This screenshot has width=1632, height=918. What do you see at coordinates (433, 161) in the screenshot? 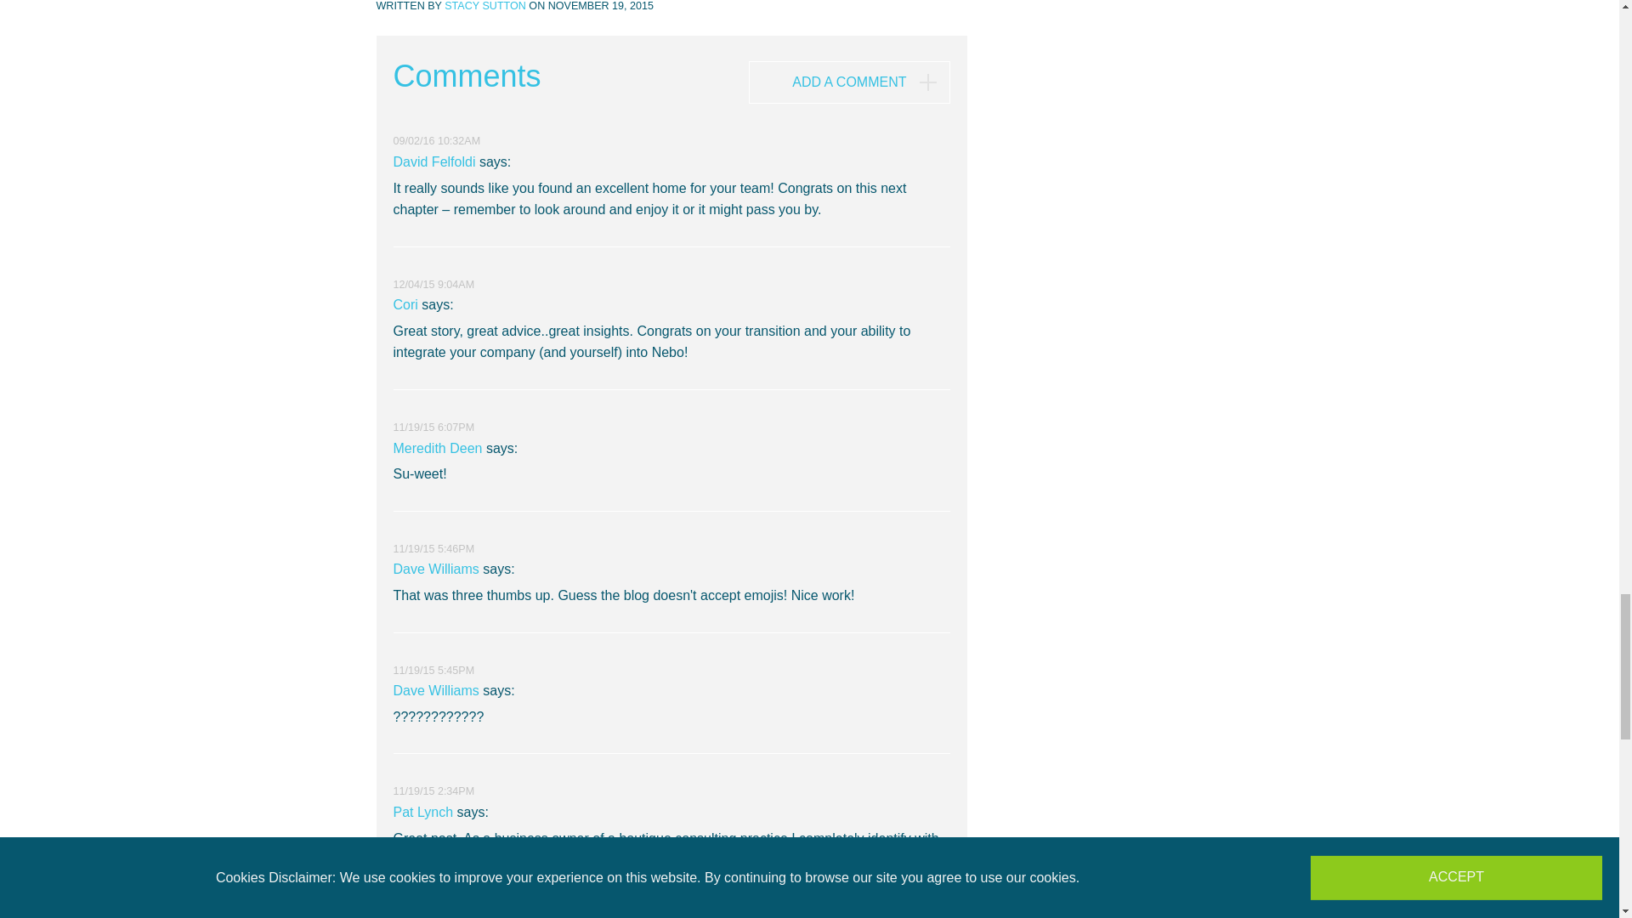
I see `David Felfoldi` at bounding box center [433, 161].